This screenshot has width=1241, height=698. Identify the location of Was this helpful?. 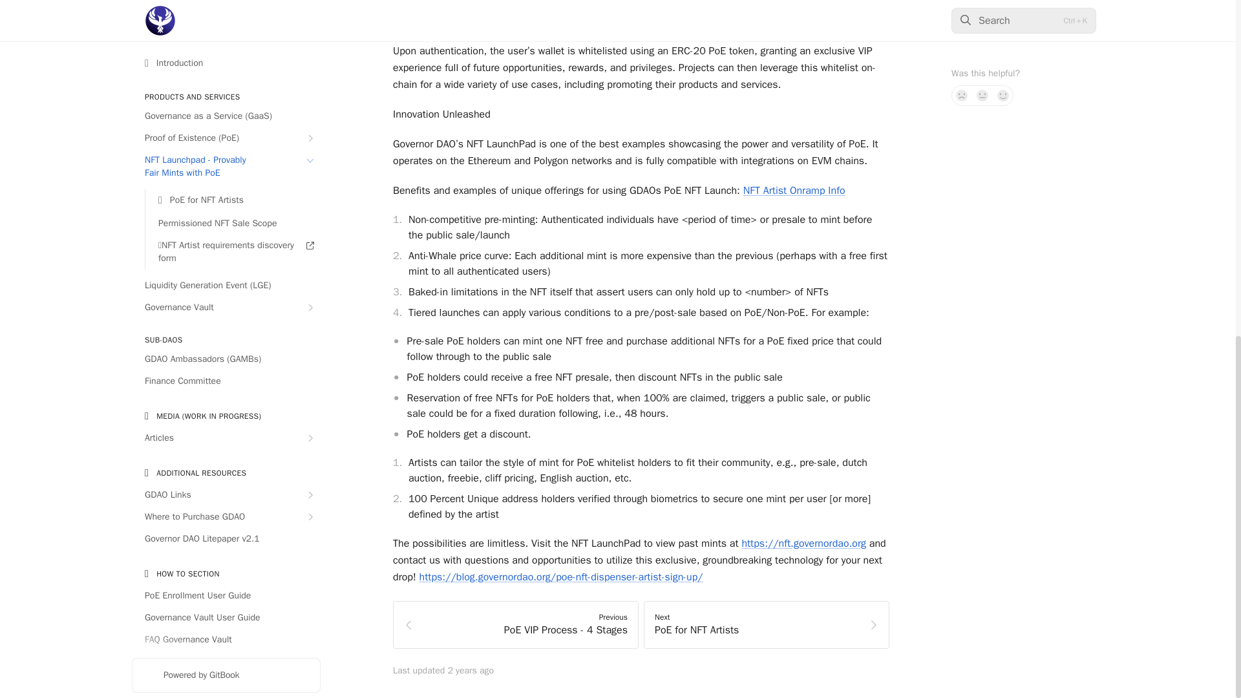
(1024, 14).